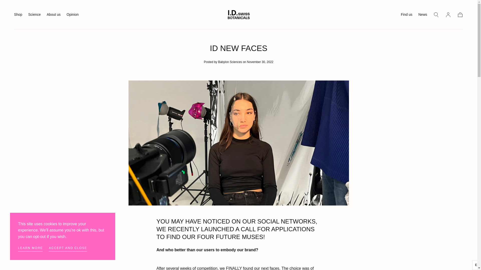 Image resolution: width=481 pixels, height=270 pixels. I want to click on Science, so click(35, 15).